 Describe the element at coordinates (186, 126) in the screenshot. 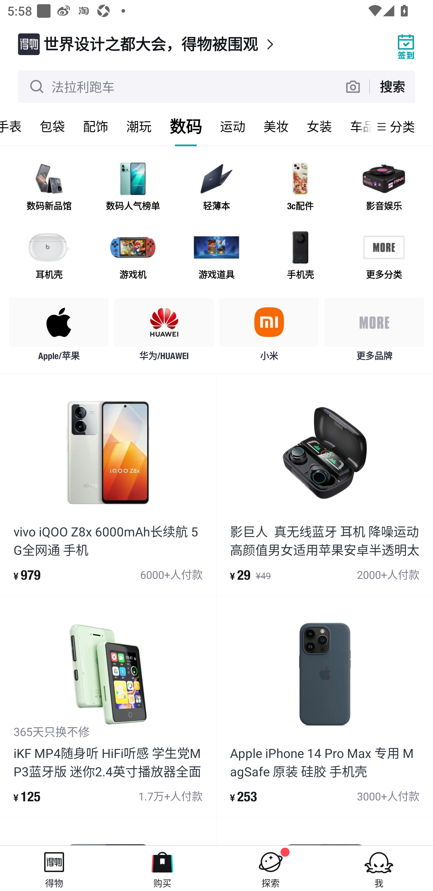

I see `数码` at that location.